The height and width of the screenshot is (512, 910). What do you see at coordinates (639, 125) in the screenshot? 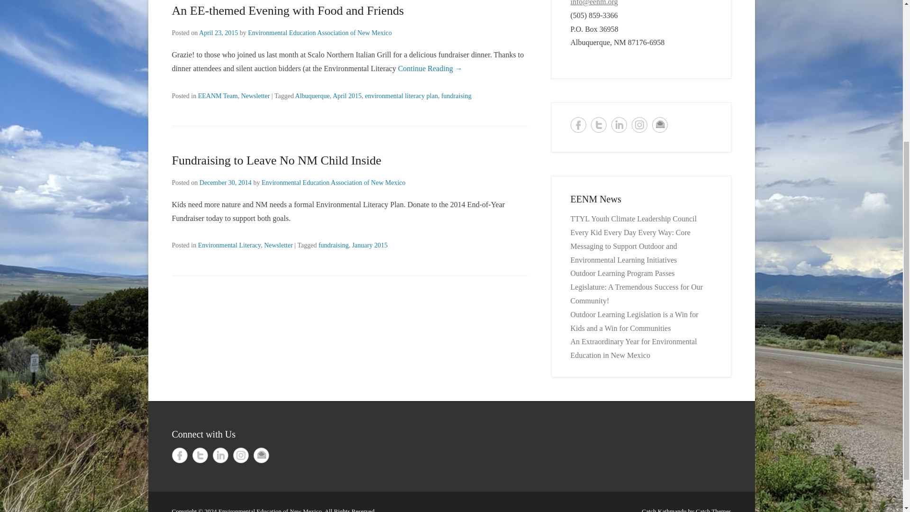
I see `Instagram` at bounding box center [639, 125].